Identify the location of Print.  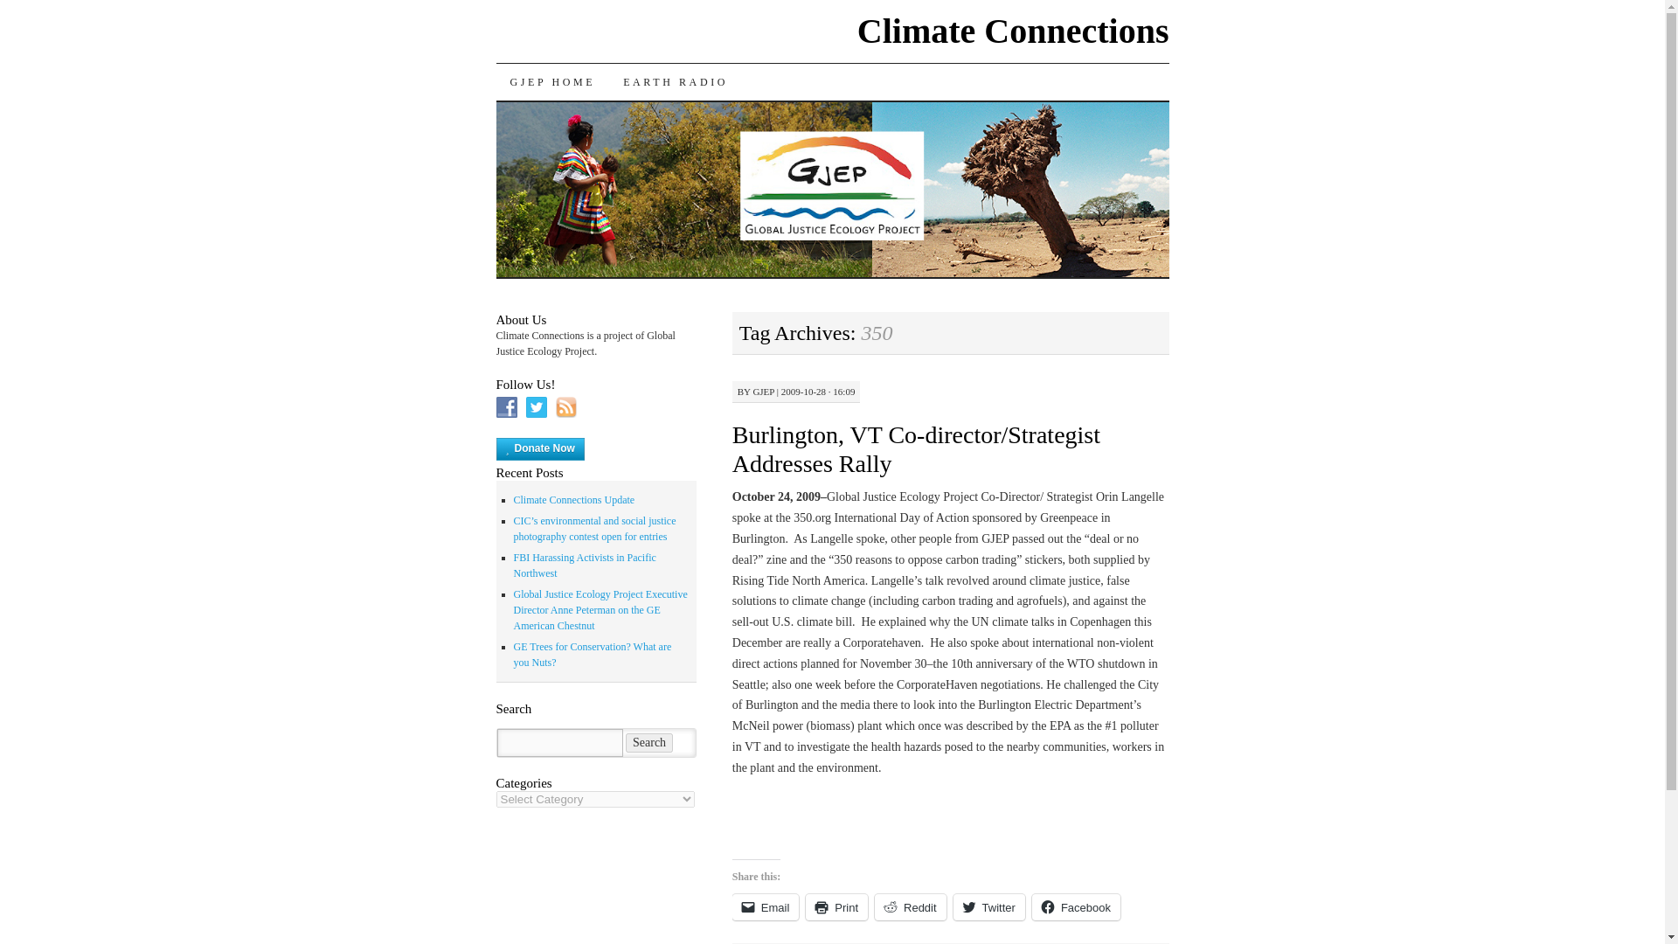
(836, 907).